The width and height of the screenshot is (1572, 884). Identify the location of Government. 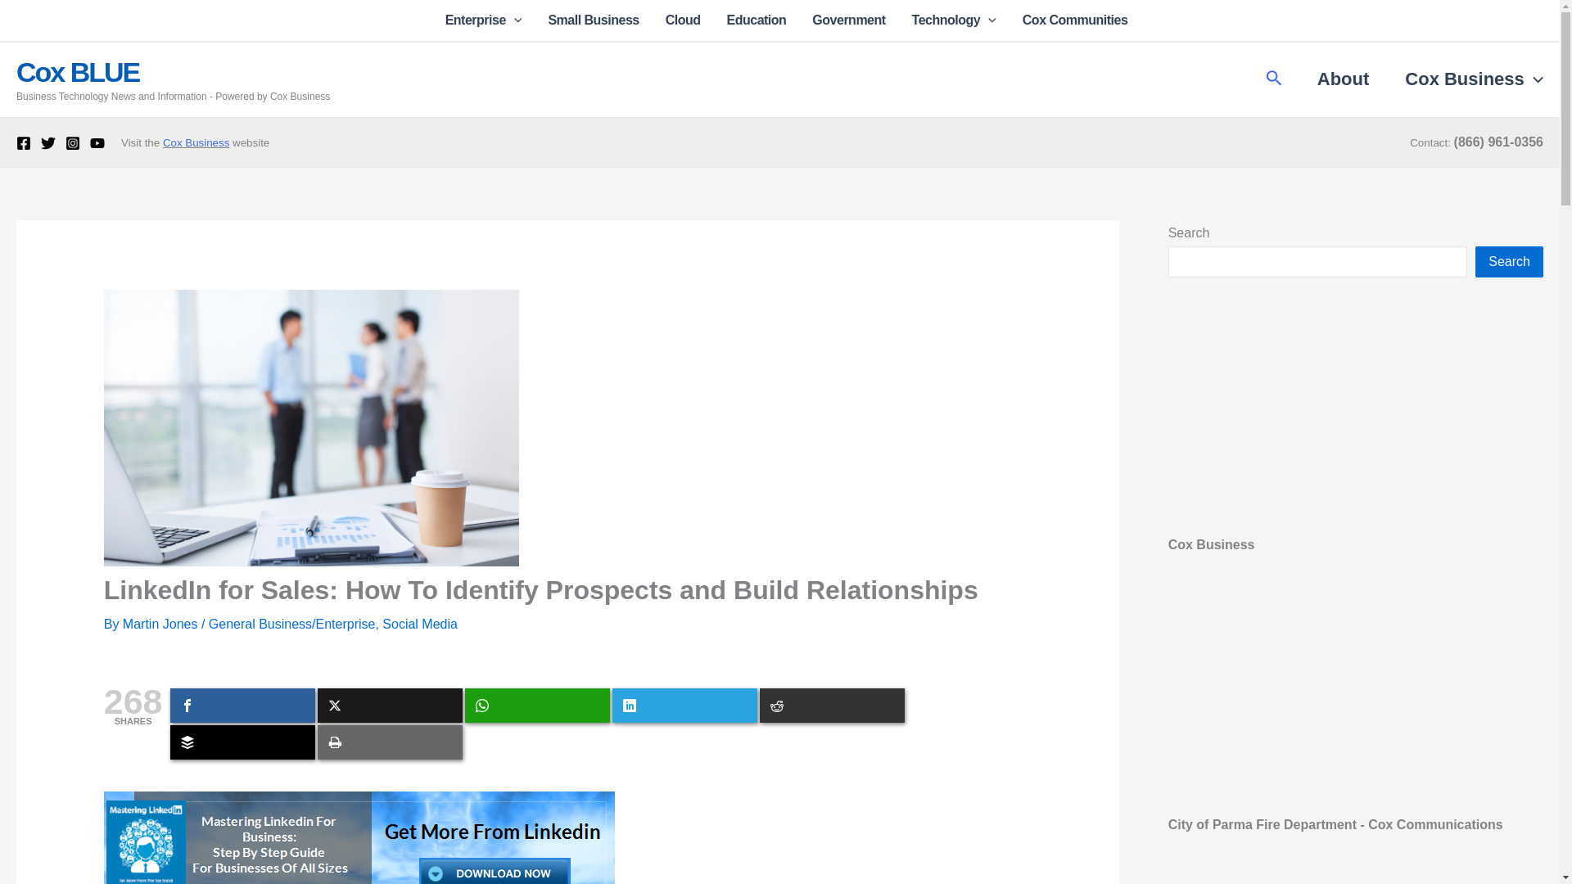
(848, 20).